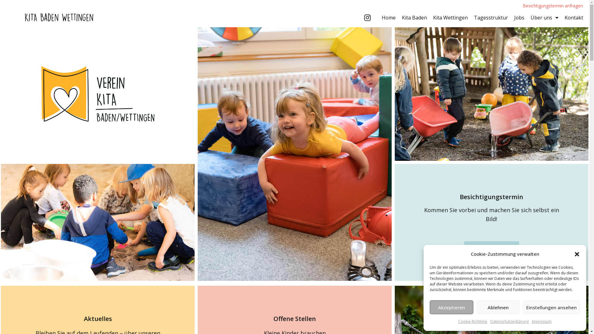 This screenshot has height=334, width=594. Describe the element at coordinates (415, 18) in the screenshot. I see `Kita Baden` at that location.